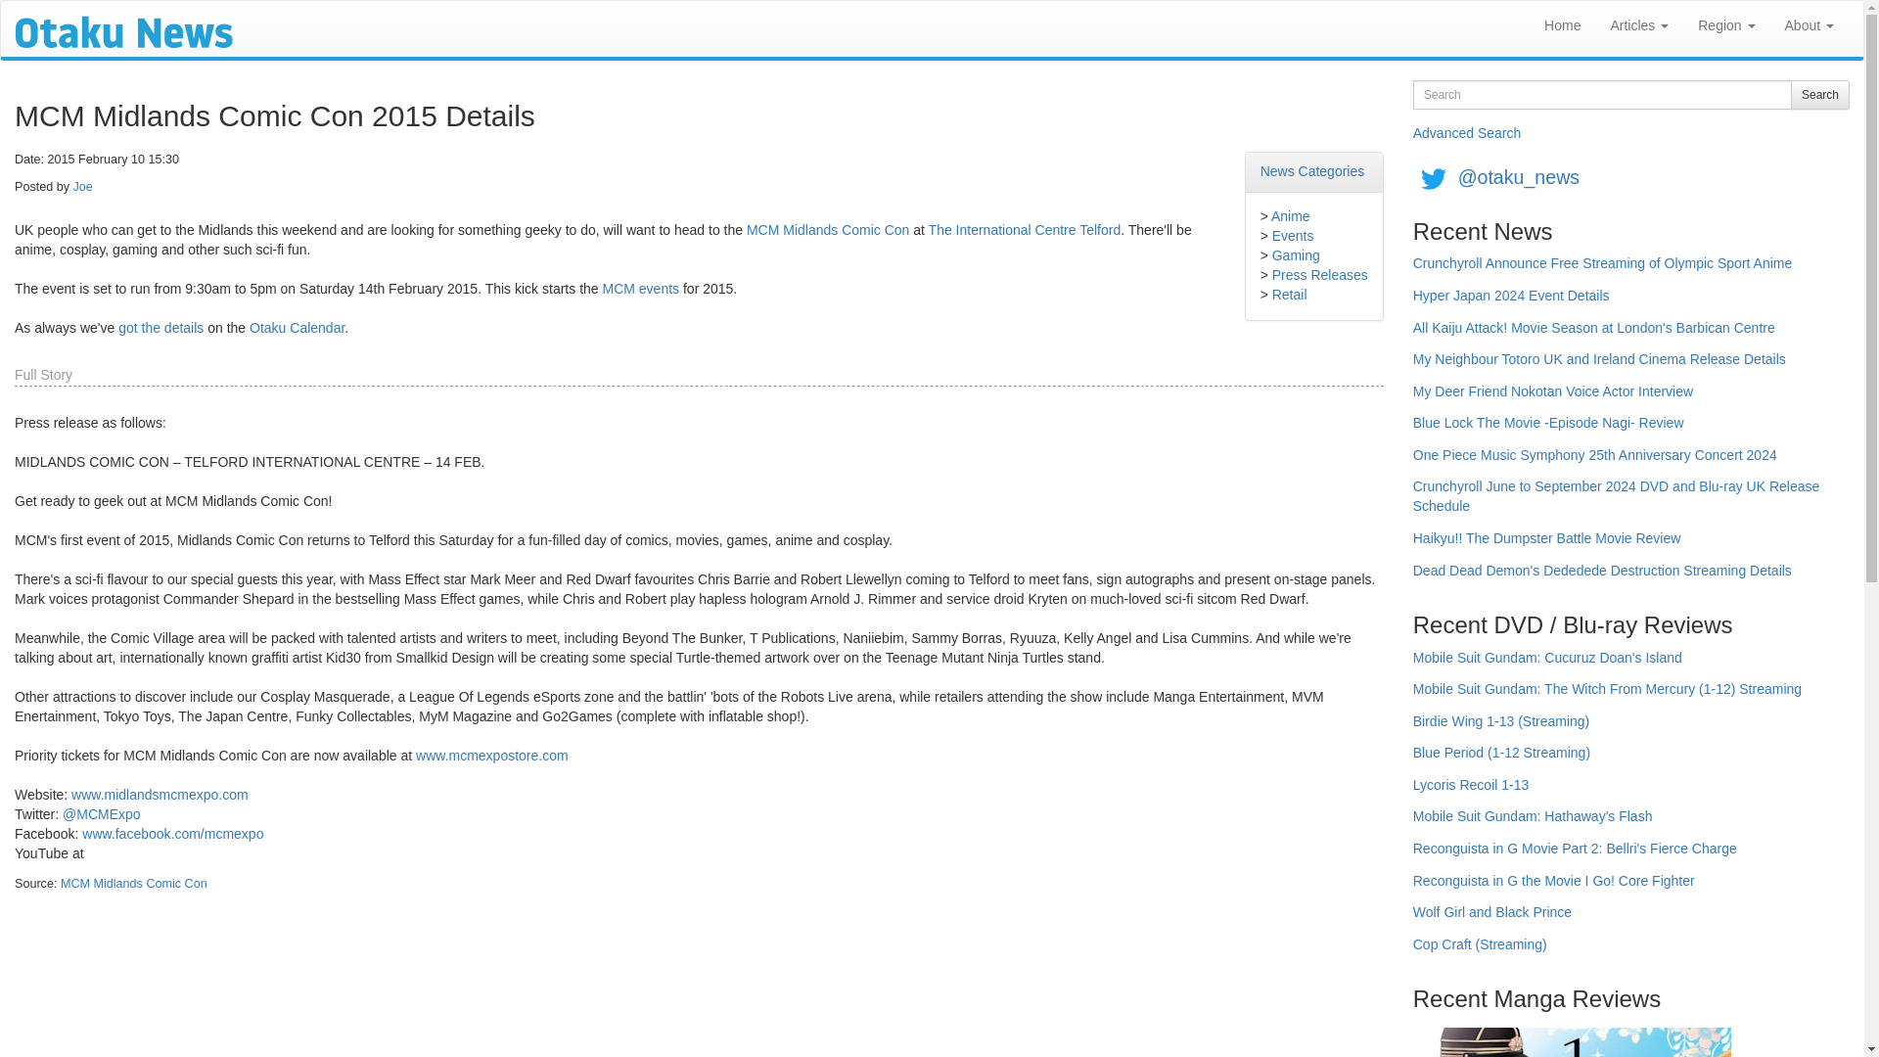 Image resolution: width=1879 pixels, height=1057 pixels. Describe the element at coordinates (1726, 25) in the screenshot. I see `Region` at that location.